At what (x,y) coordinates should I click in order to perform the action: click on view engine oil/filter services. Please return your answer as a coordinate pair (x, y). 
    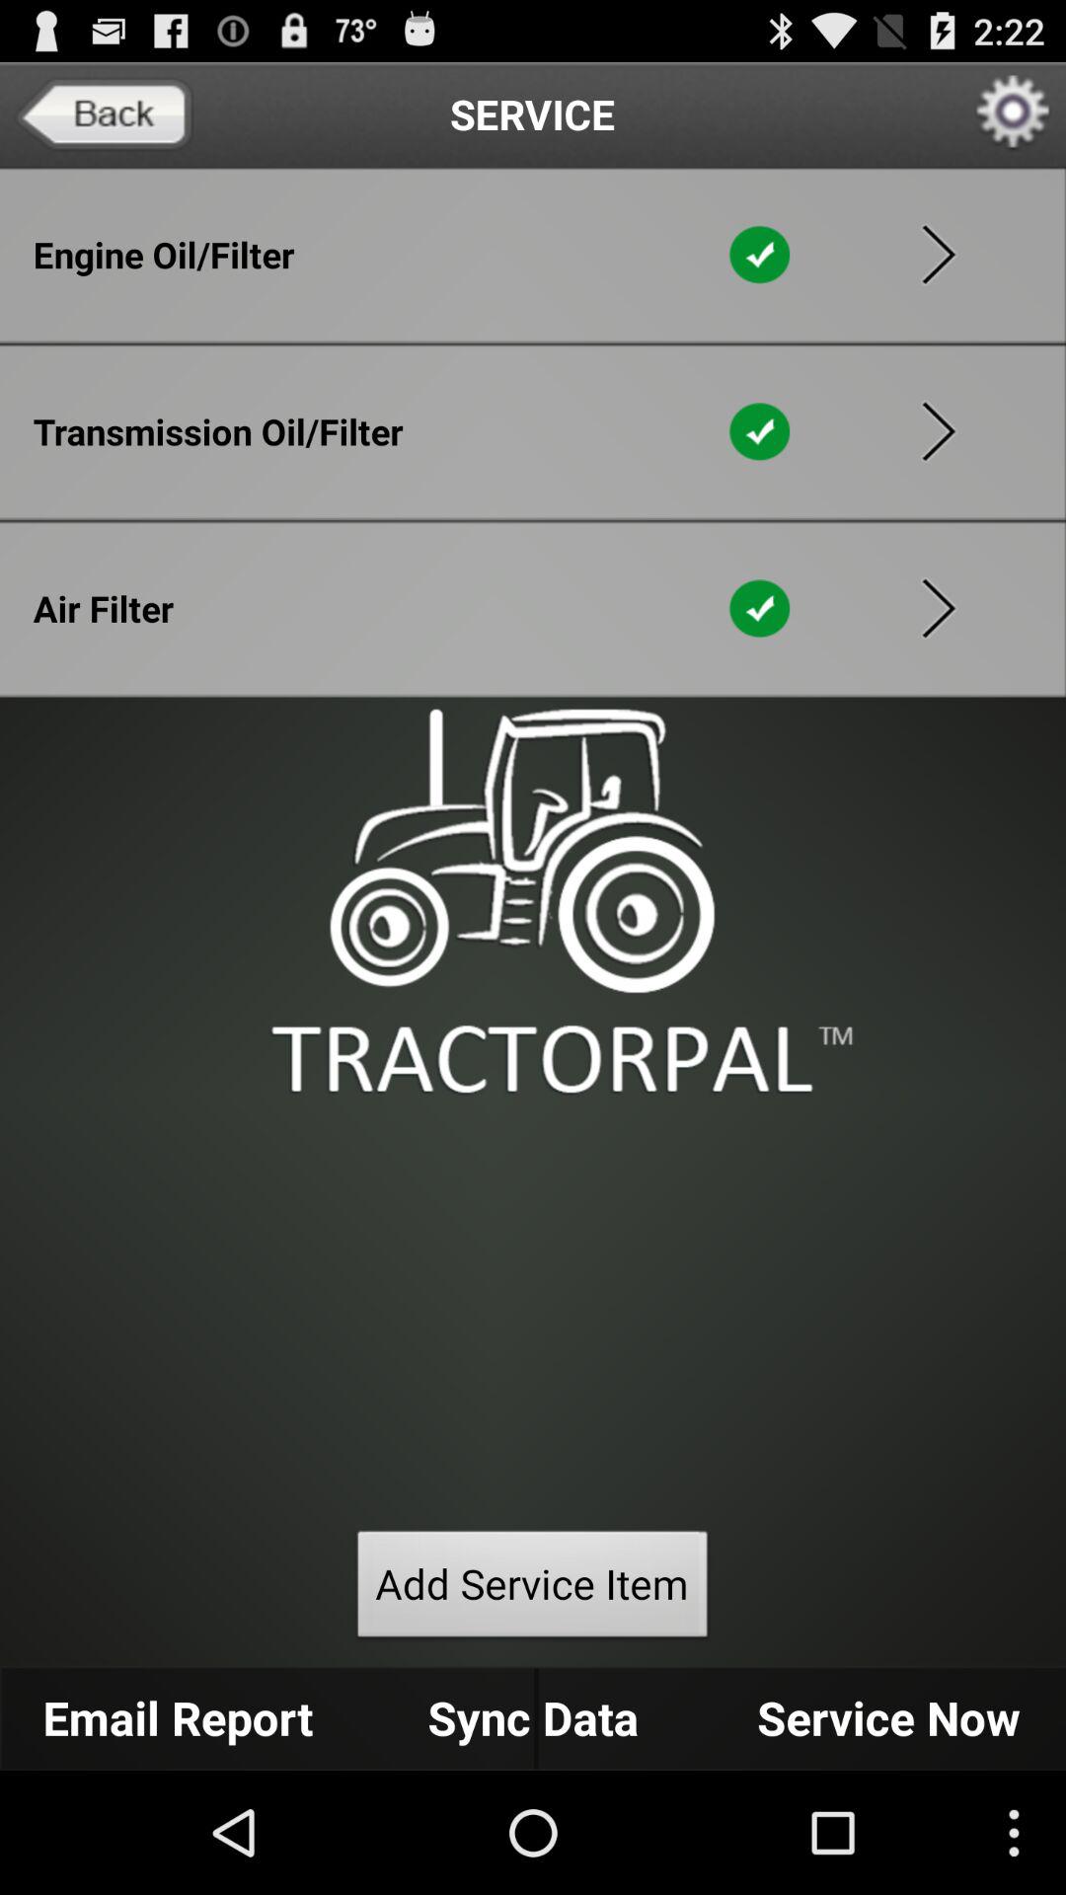
    Looking at the image, I should click on (939, 255).